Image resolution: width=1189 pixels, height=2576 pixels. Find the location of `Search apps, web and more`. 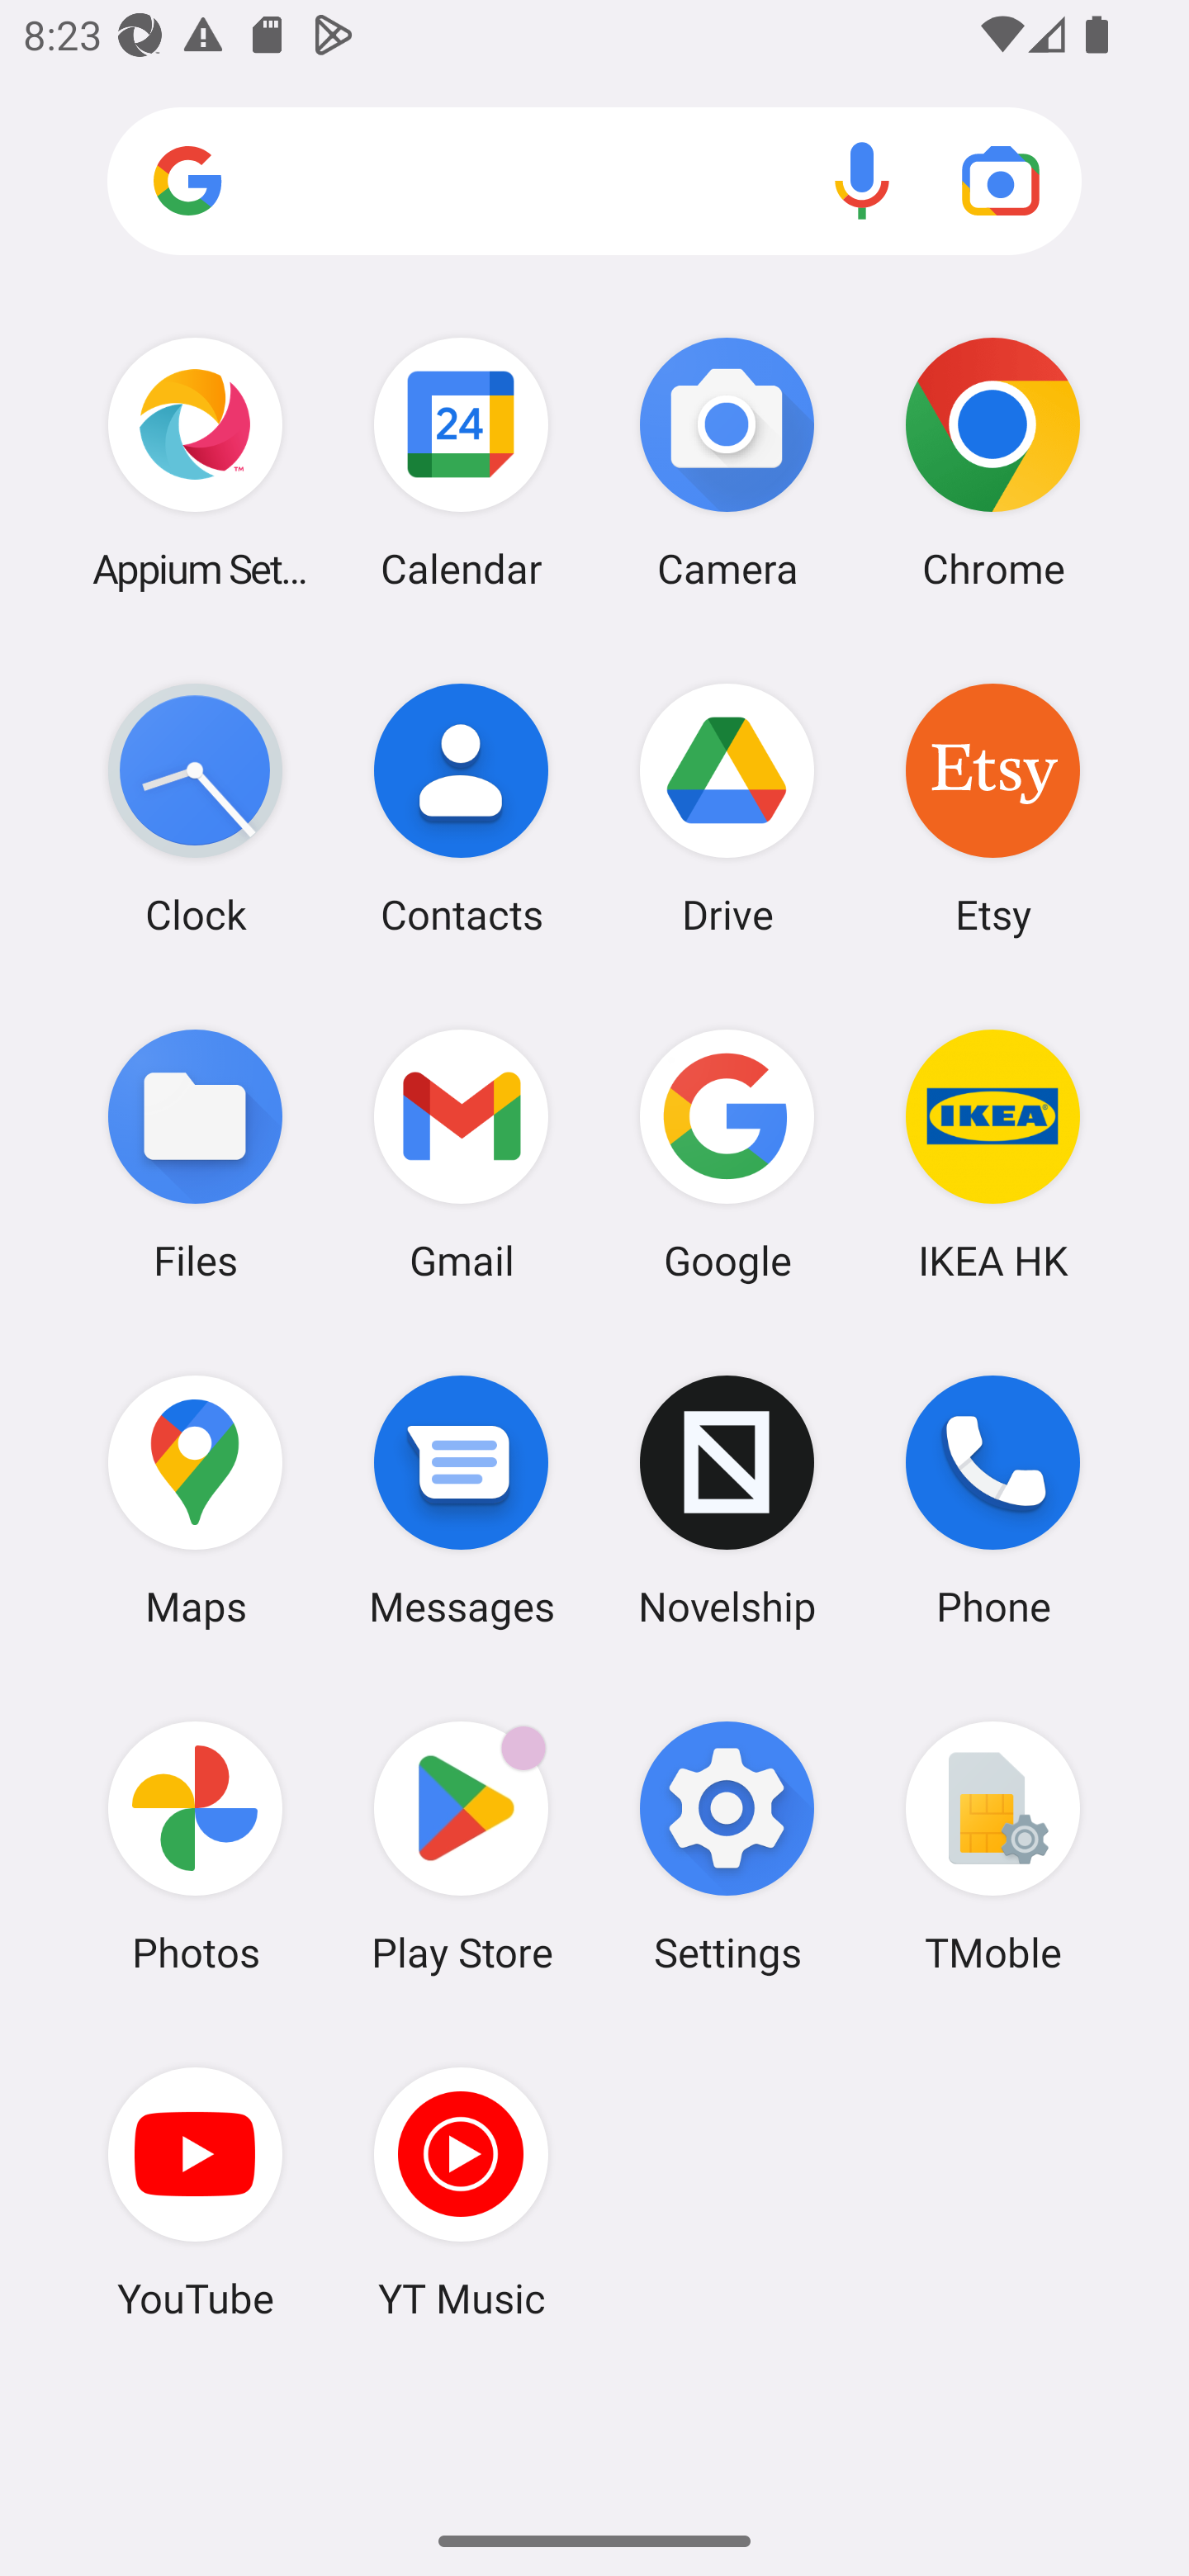

Search apps, web and more is located at coordinates (594, 182).